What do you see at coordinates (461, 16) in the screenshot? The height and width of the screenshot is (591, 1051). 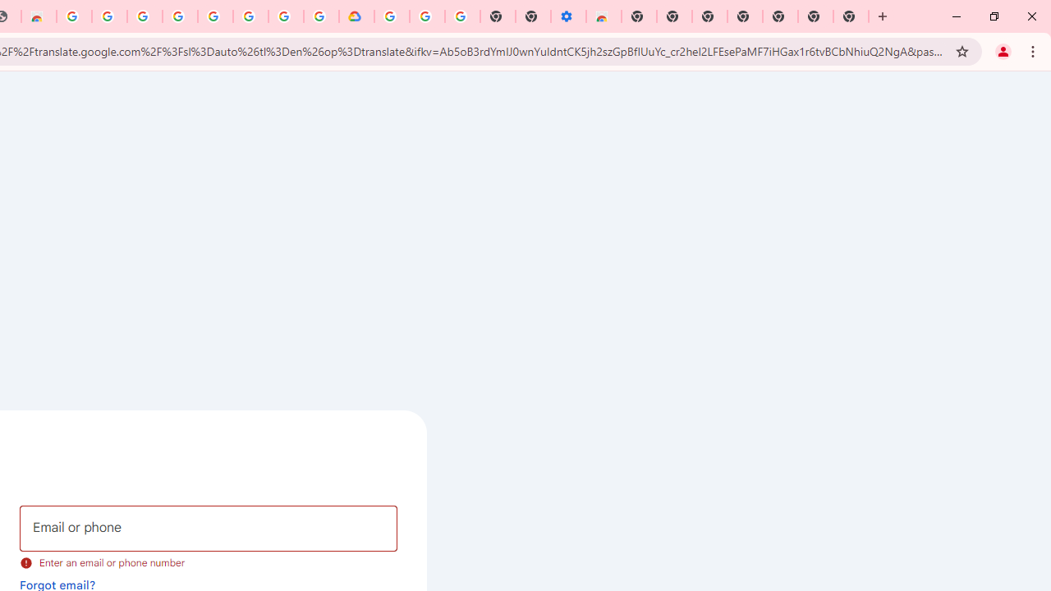 I see `Turn cookies on or off - Computer - Google Account Help` at bounding box center [461, 16].